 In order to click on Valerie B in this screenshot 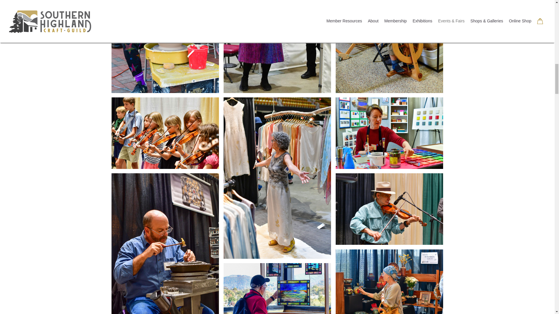, I will do `click(389, 133)`.